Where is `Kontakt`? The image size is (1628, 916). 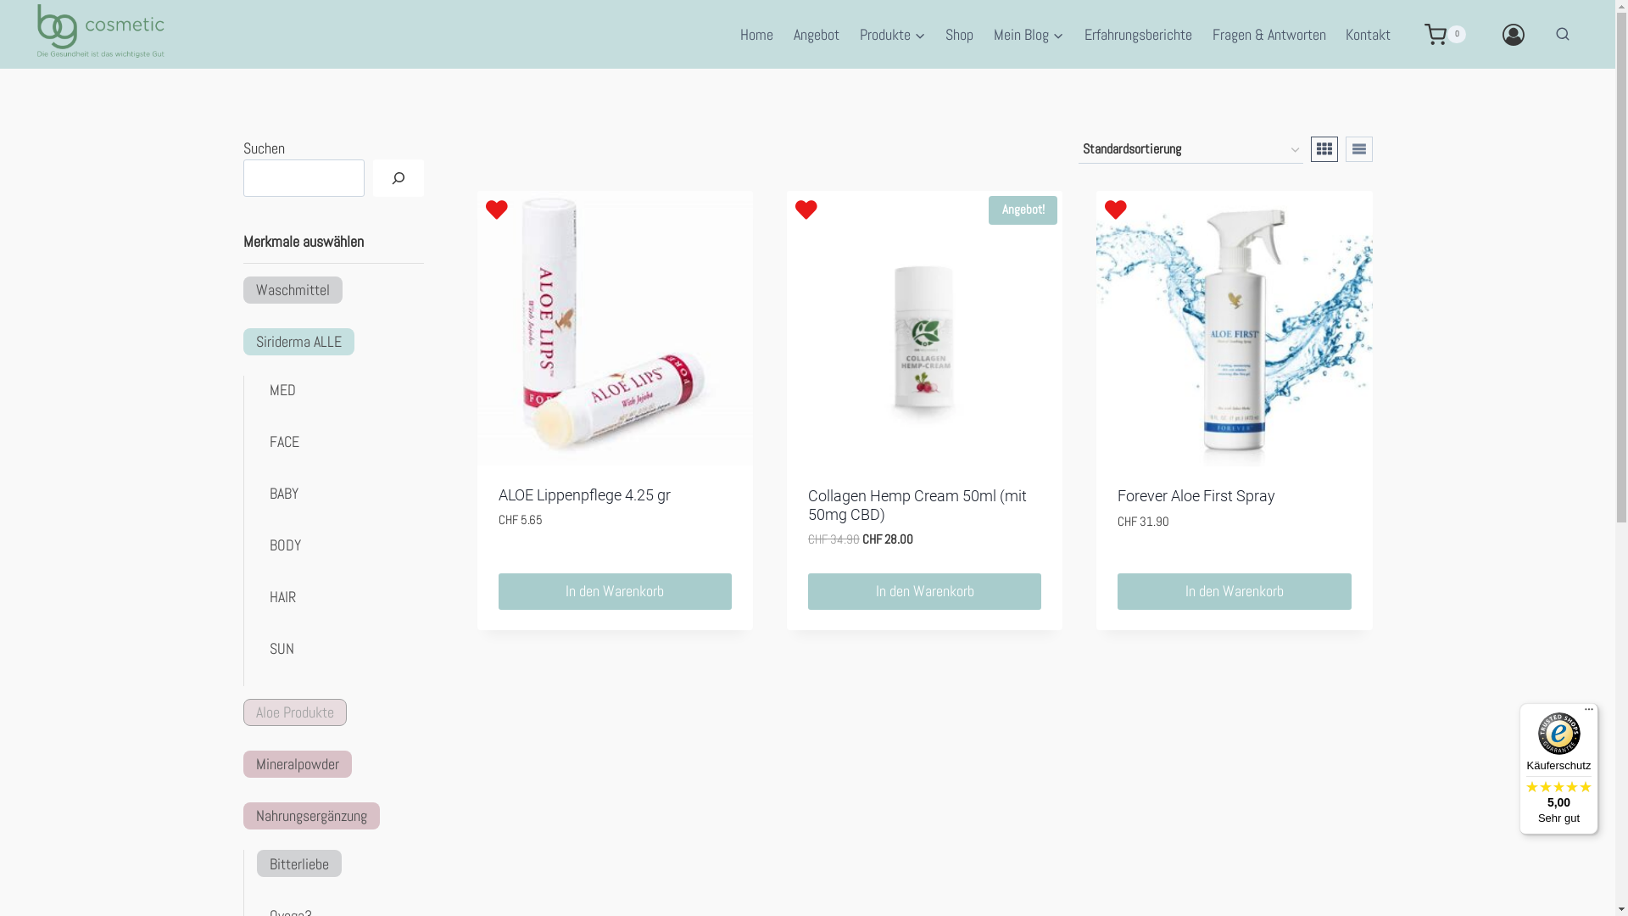 Kontakt is located at coordinates (1369, 34).